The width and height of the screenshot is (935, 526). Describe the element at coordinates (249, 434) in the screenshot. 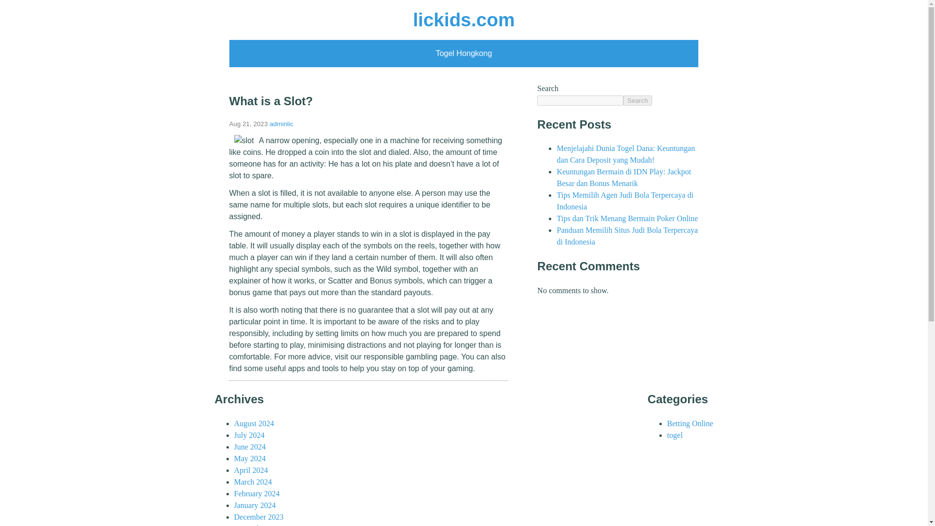

I see `July 2024` at that location.